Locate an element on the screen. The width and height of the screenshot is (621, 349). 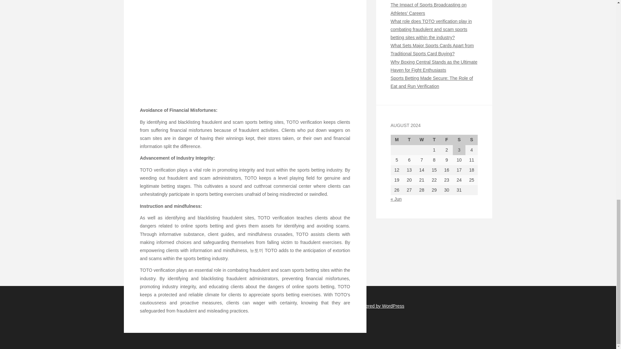
Wednesday is located at coordinates (422, 140).